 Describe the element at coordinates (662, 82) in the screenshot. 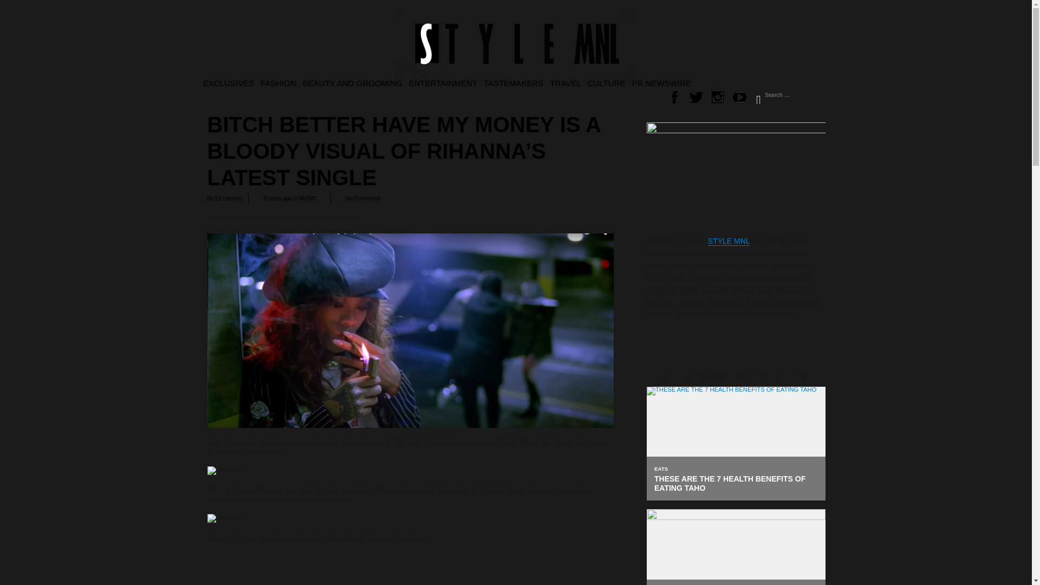

I see `PR NEWSWIRE` at that location.